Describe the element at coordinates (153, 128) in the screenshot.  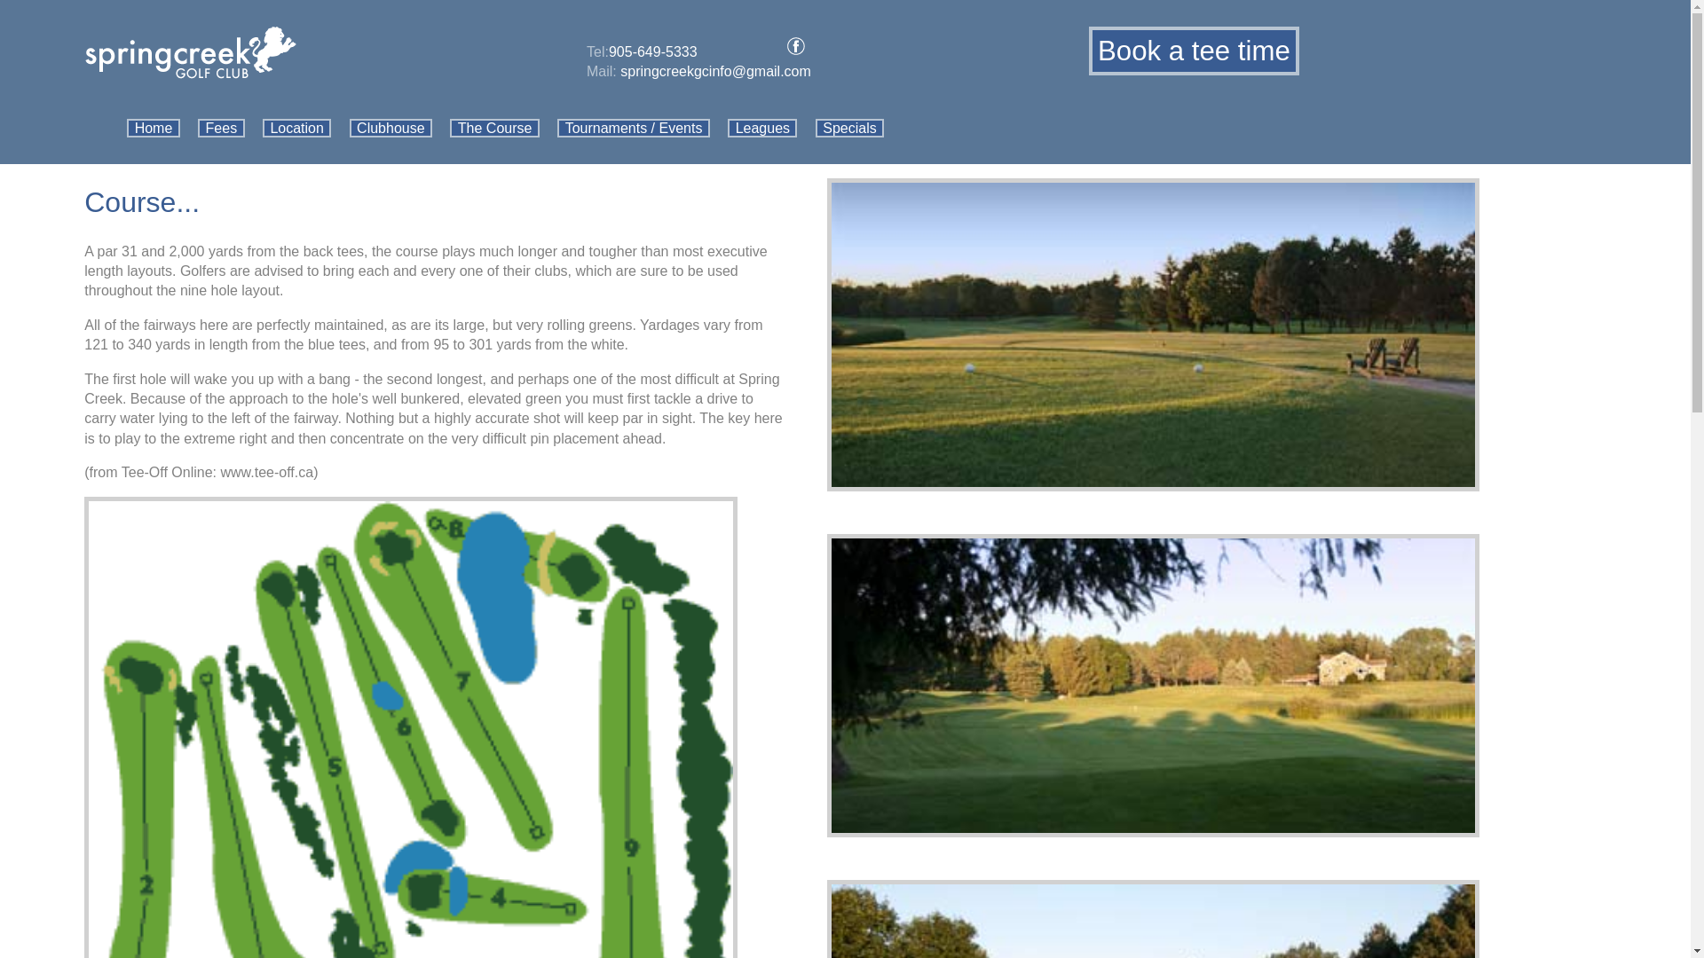
I see `Home` at that location.